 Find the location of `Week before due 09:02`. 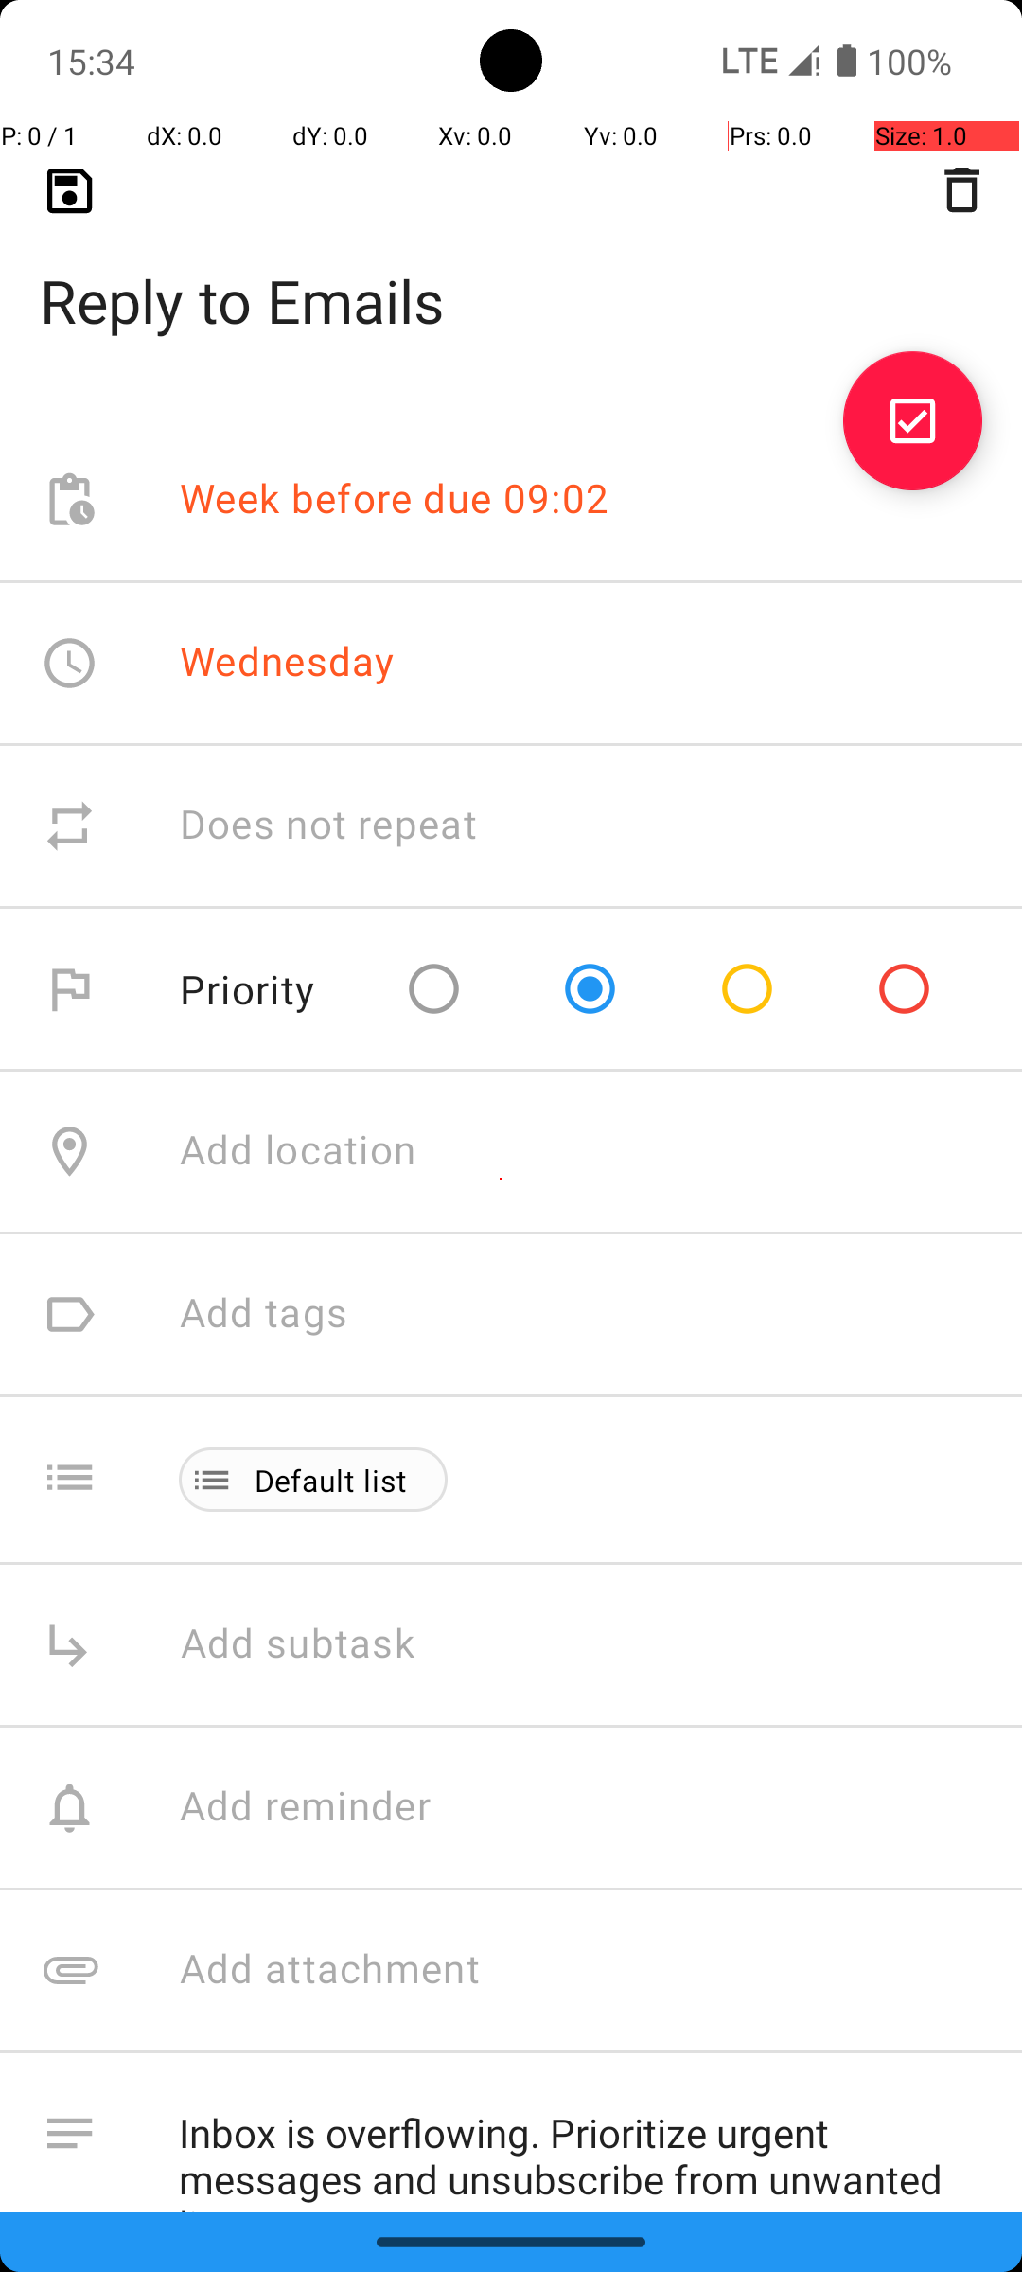

Week before due 09:02 is located at coordinates (395, 500).